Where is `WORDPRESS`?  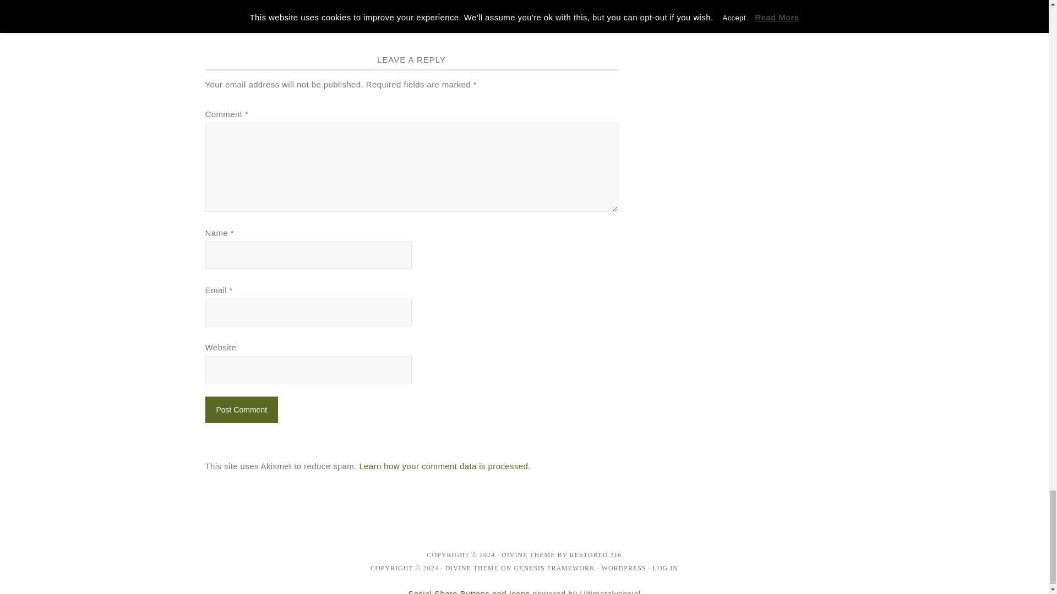
WORDPRESS is located at coordinates (623, 568).